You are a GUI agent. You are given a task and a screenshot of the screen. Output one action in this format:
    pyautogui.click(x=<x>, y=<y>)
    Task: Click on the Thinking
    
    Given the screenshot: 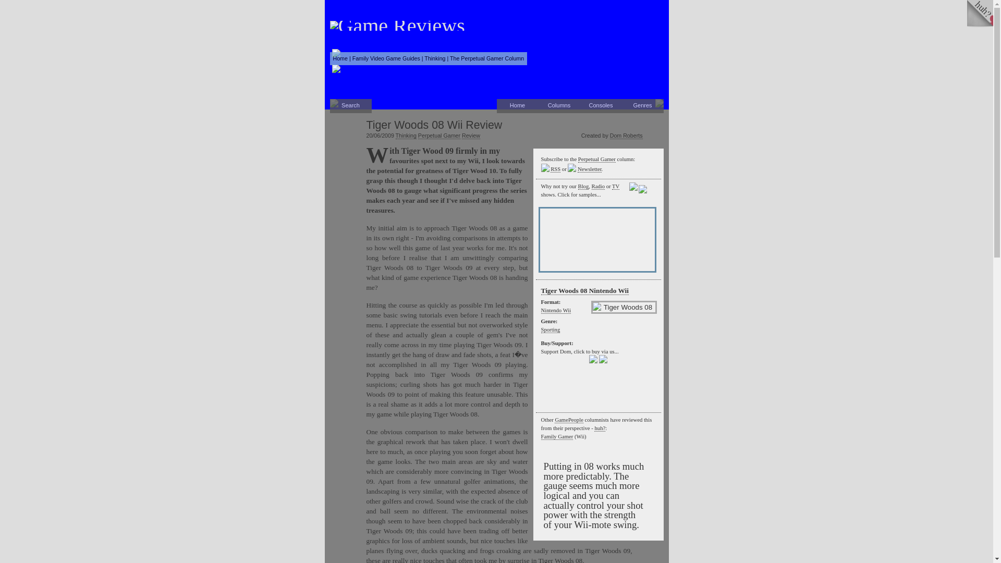 What is the action you would take?
    pyautogui.click(x=406, y=136)
    